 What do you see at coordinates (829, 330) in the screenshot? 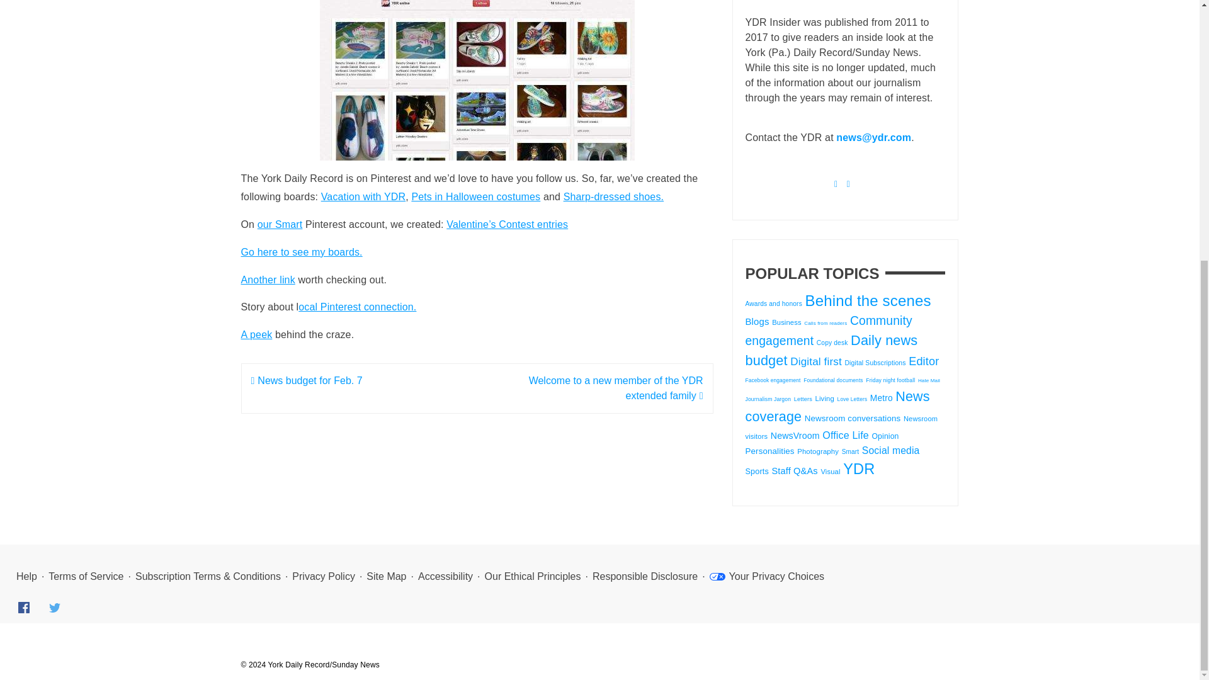
I see `Community engagement` at bounding box center [829, 330].